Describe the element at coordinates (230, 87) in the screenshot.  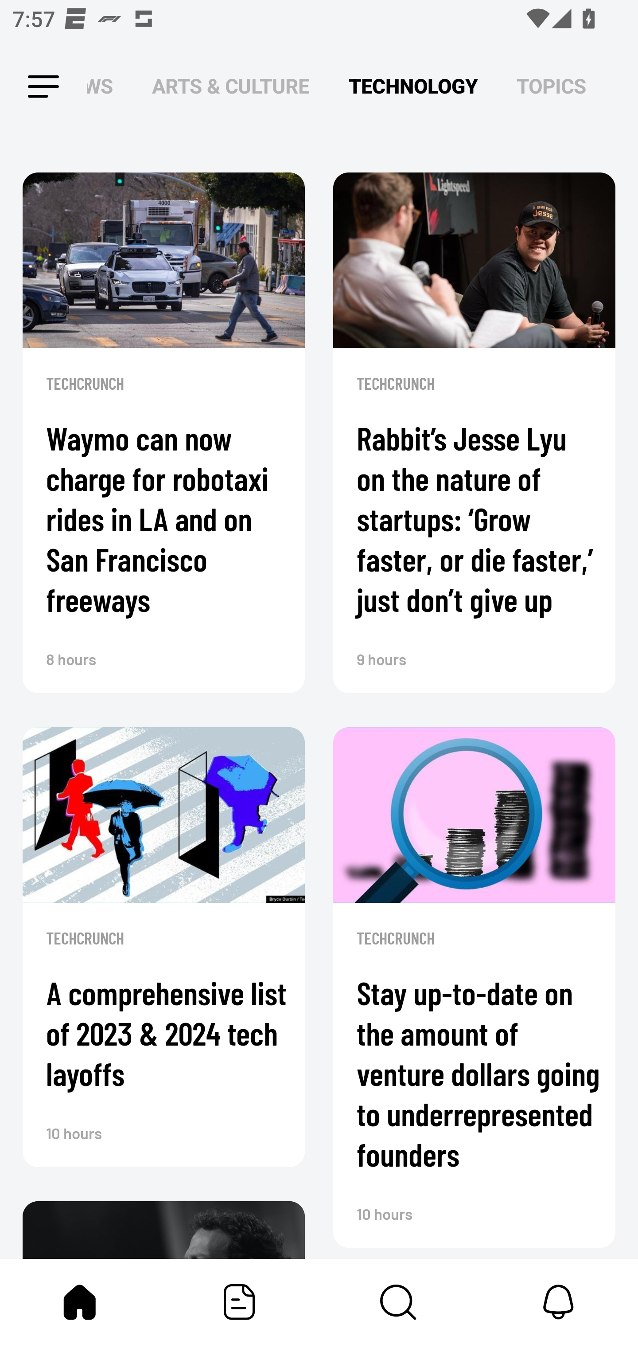
I see `ARTS & CULTURE` at that location.